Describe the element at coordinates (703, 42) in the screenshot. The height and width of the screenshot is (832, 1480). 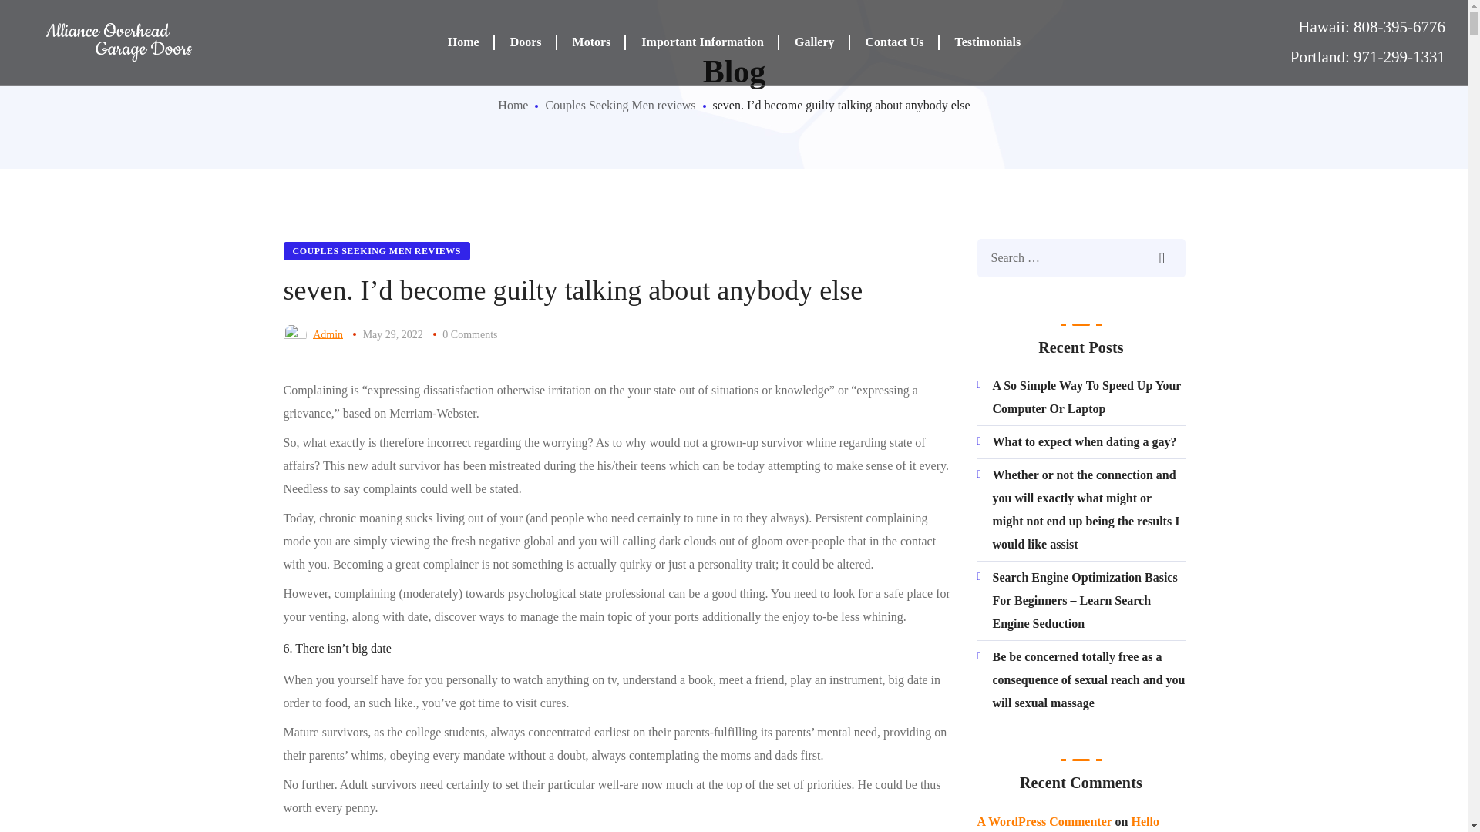
I see `Important Information` at that location.